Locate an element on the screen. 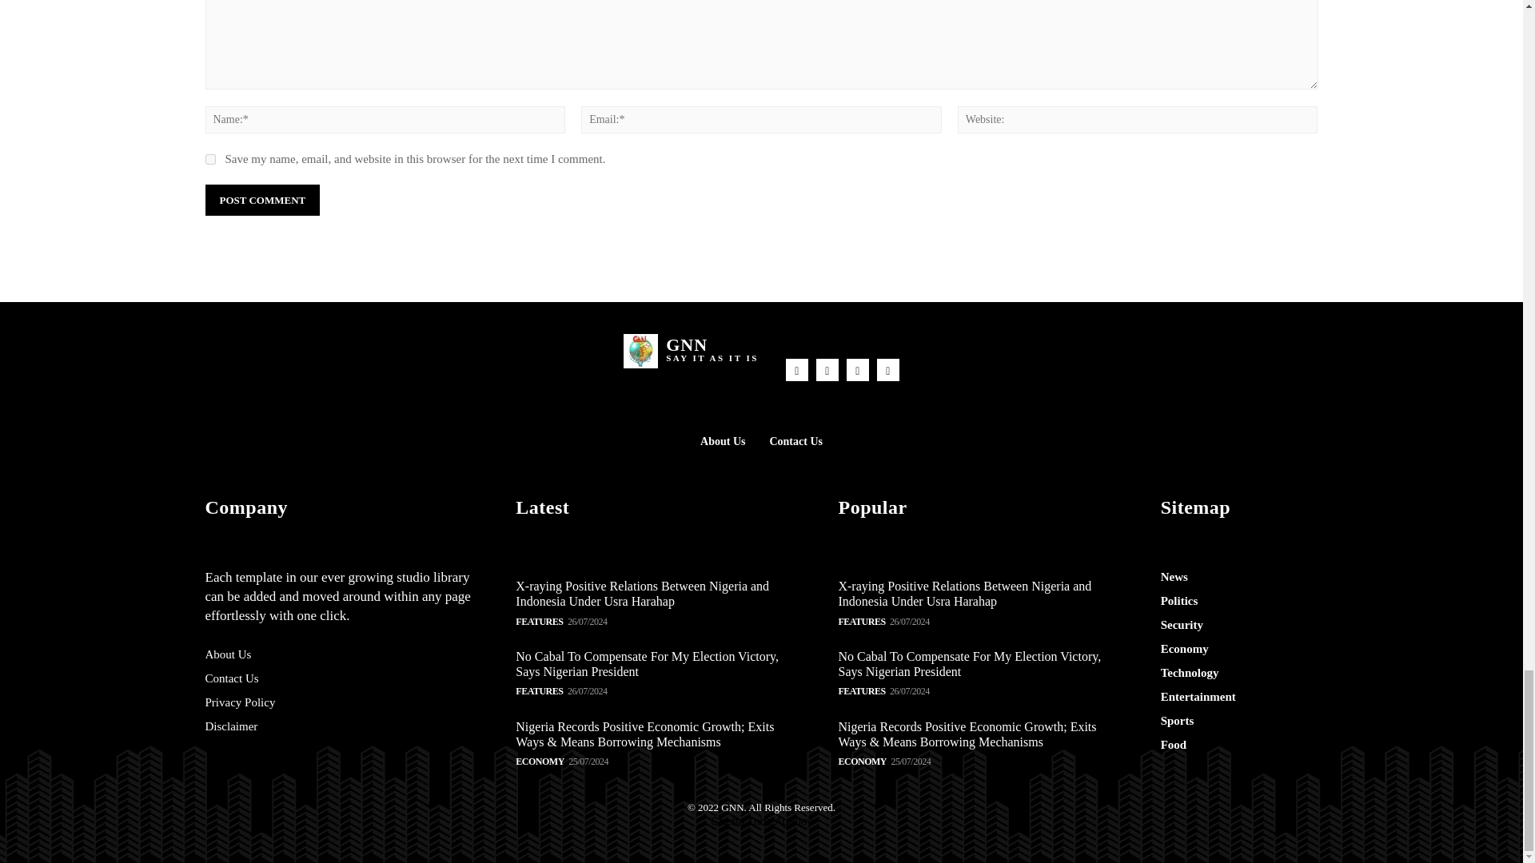  yes is located at coordinates (209, 160).